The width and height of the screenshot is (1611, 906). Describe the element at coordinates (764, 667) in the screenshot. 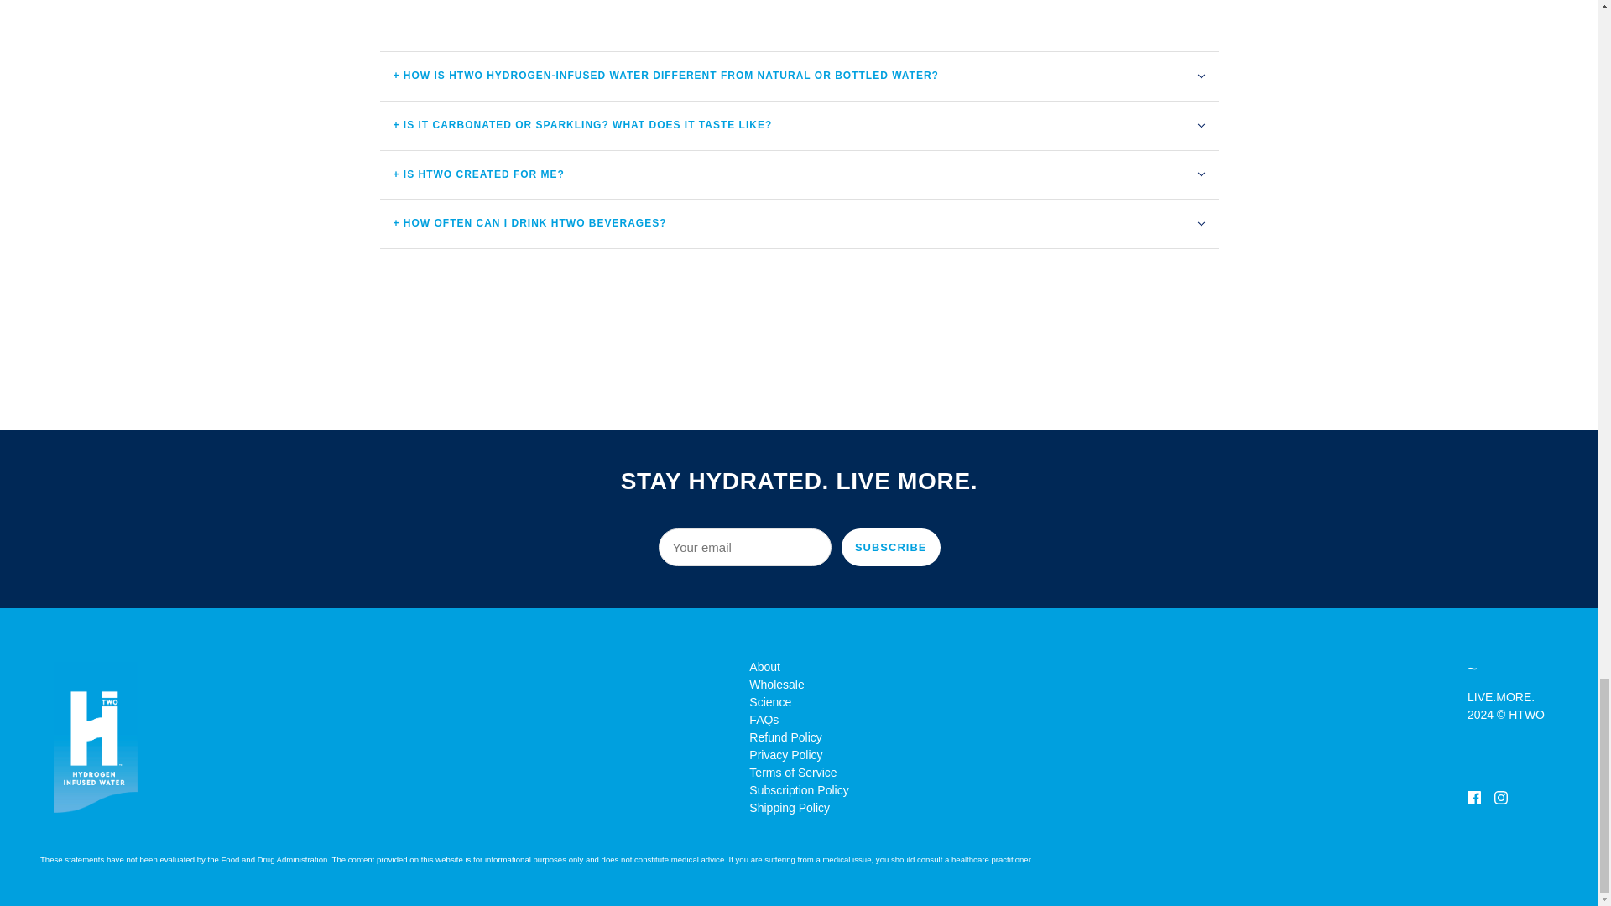

I see `About` at that location.